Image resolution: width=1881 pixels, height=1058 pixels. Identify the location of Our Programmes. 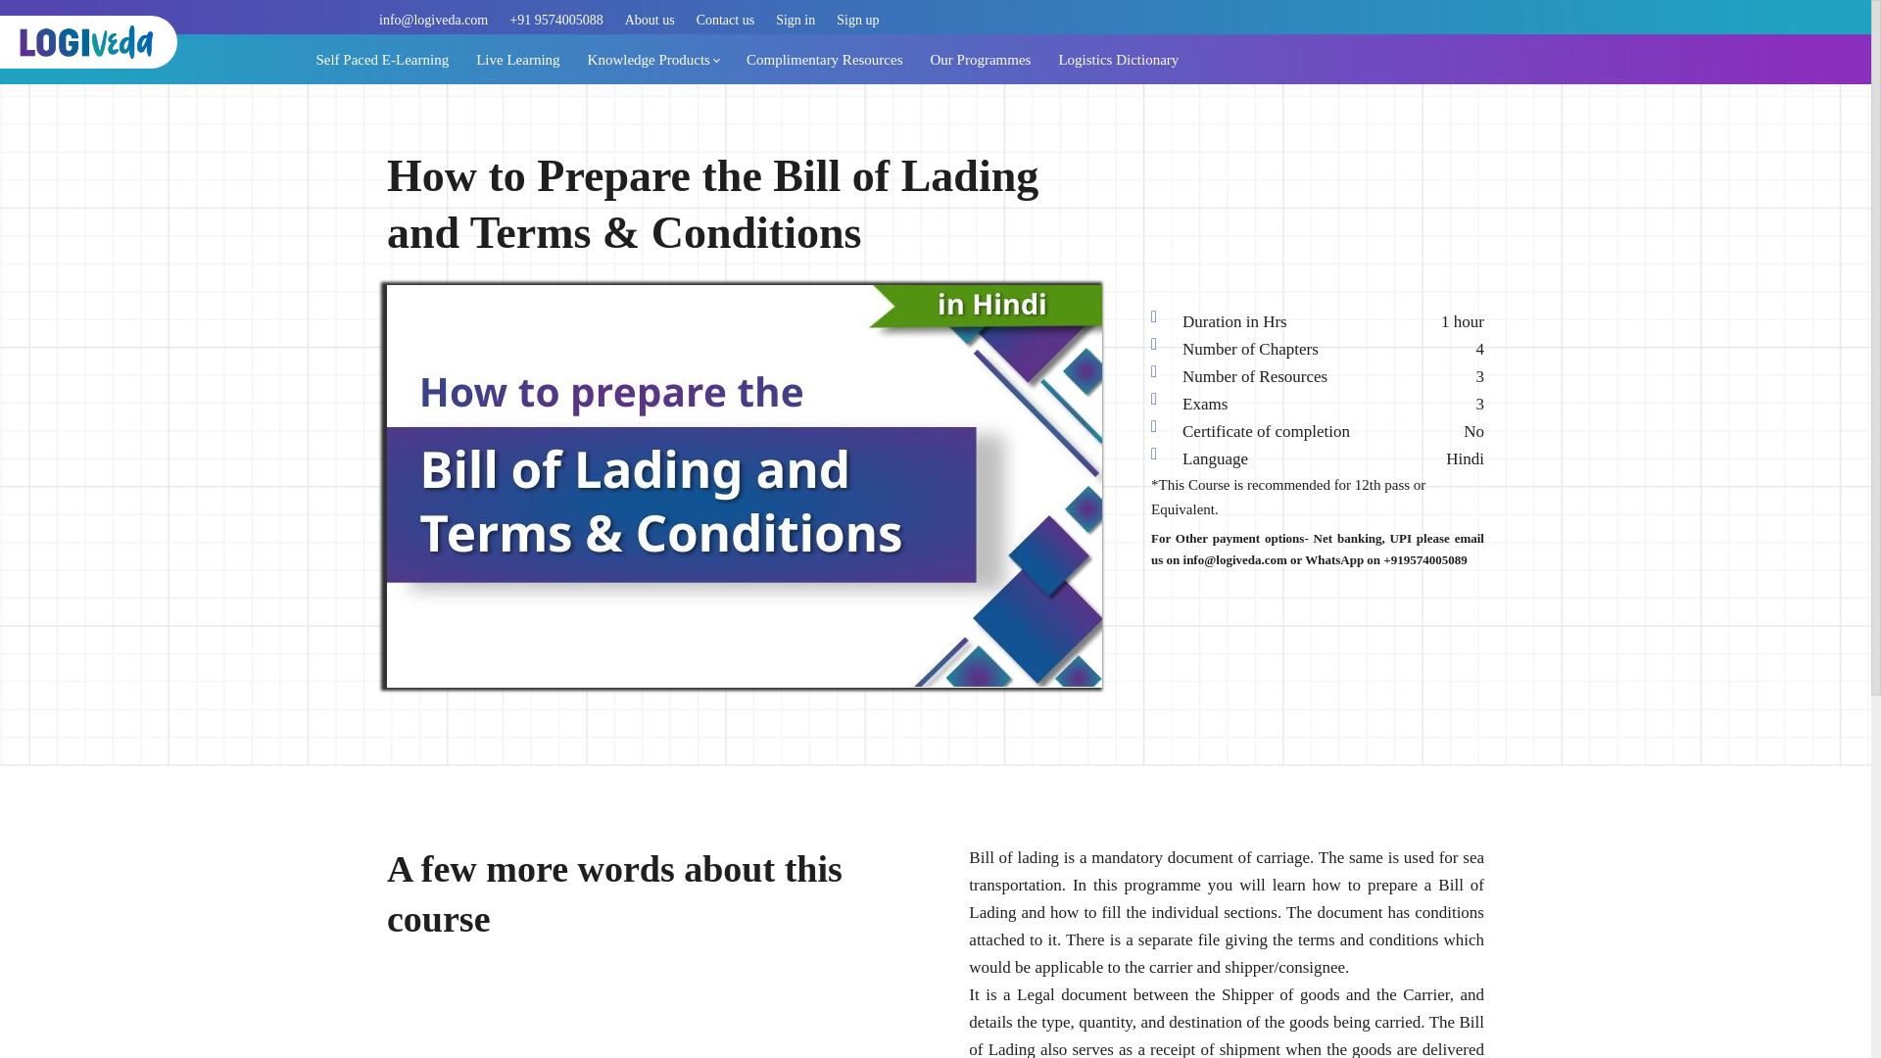
(981, 60).